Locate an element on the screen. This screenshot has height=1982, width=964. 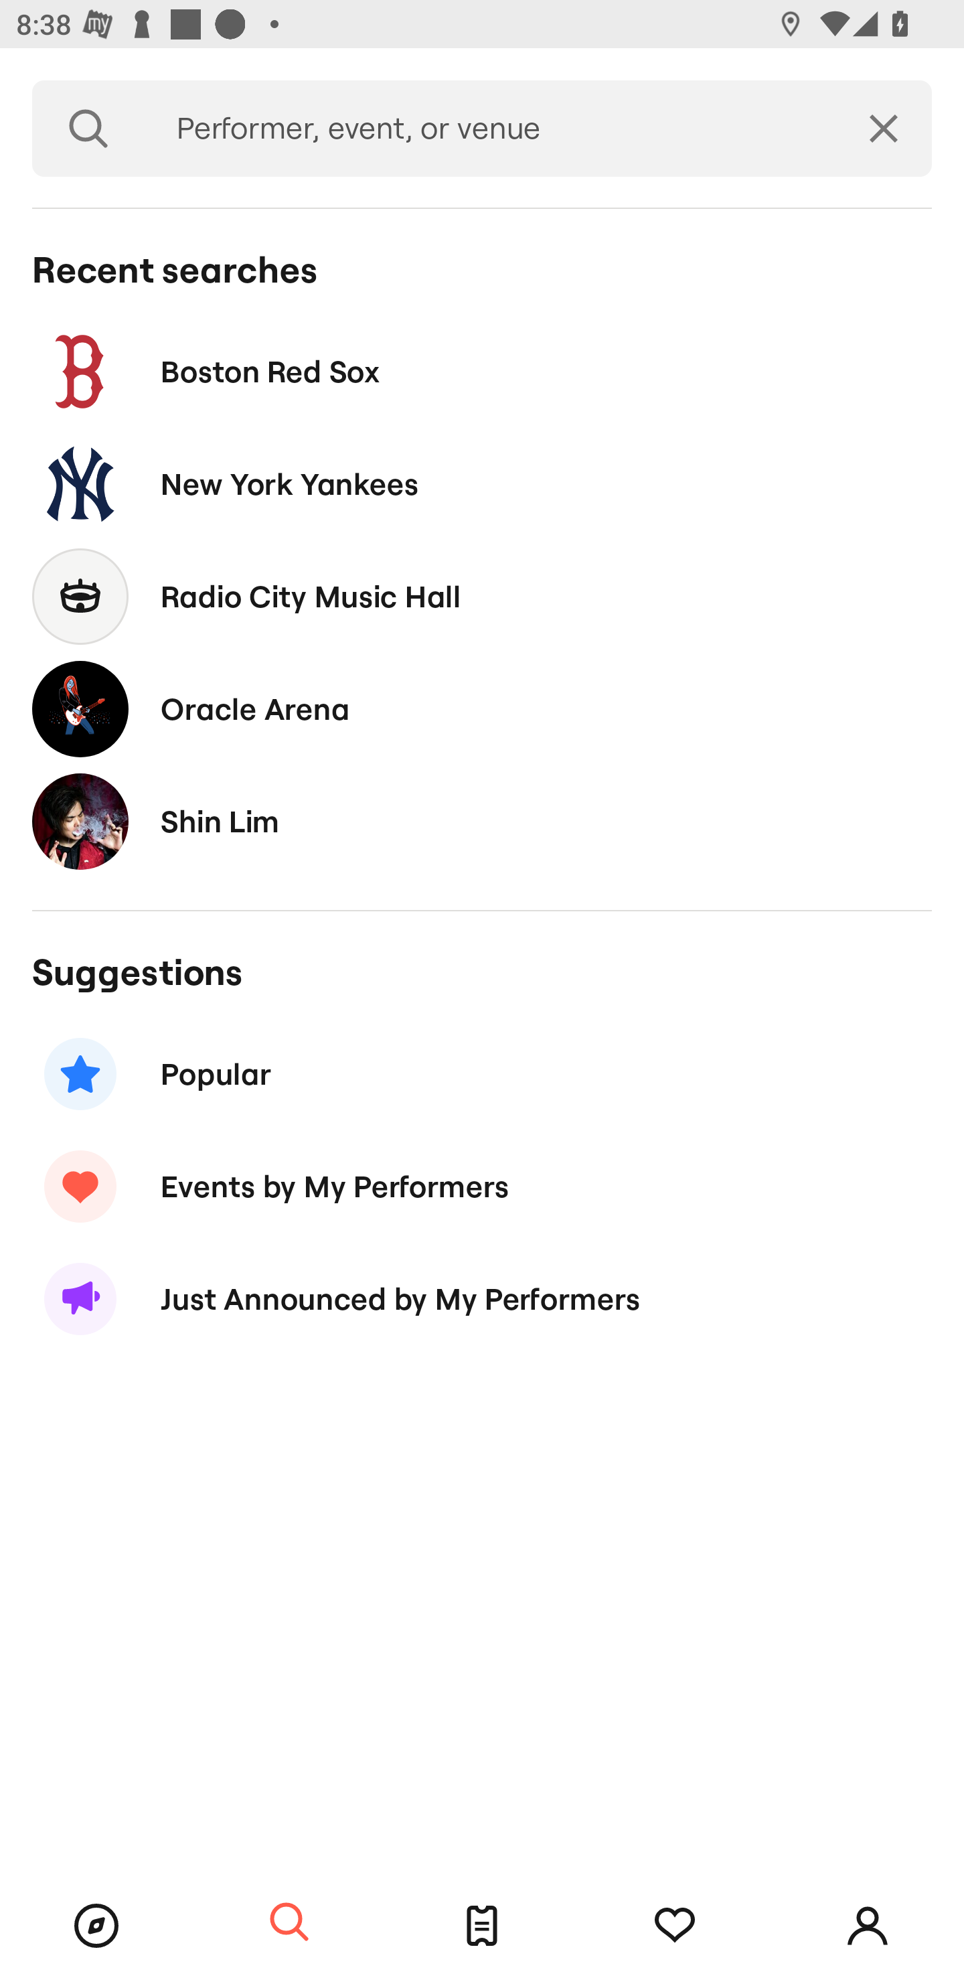
Tracking is located at coordinates (675, 1926).